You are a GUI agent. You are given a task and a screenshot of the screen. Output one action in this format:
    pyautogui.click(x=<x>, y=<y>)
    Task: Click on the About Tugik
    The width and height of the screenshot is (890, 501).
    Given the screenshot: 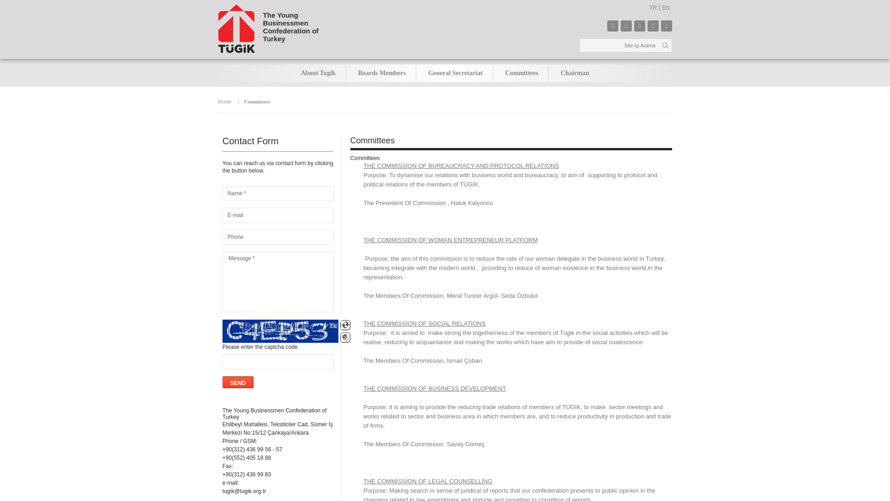 What is the action you would take?
    pyautogui.click(x=318, y=73)
    